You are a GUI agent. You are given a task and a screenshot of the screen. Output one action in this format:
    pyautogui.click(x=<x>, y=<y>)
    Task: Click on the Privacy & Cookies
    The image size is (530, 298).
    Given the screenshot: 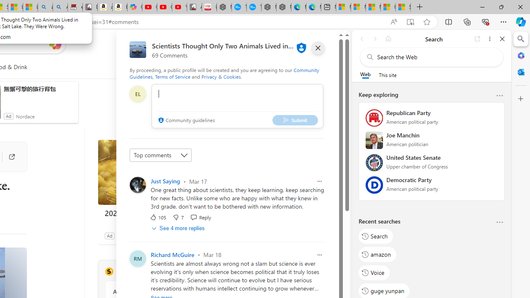 What is the action you would take?
    pyautogui.click(x=221, y=76)
    